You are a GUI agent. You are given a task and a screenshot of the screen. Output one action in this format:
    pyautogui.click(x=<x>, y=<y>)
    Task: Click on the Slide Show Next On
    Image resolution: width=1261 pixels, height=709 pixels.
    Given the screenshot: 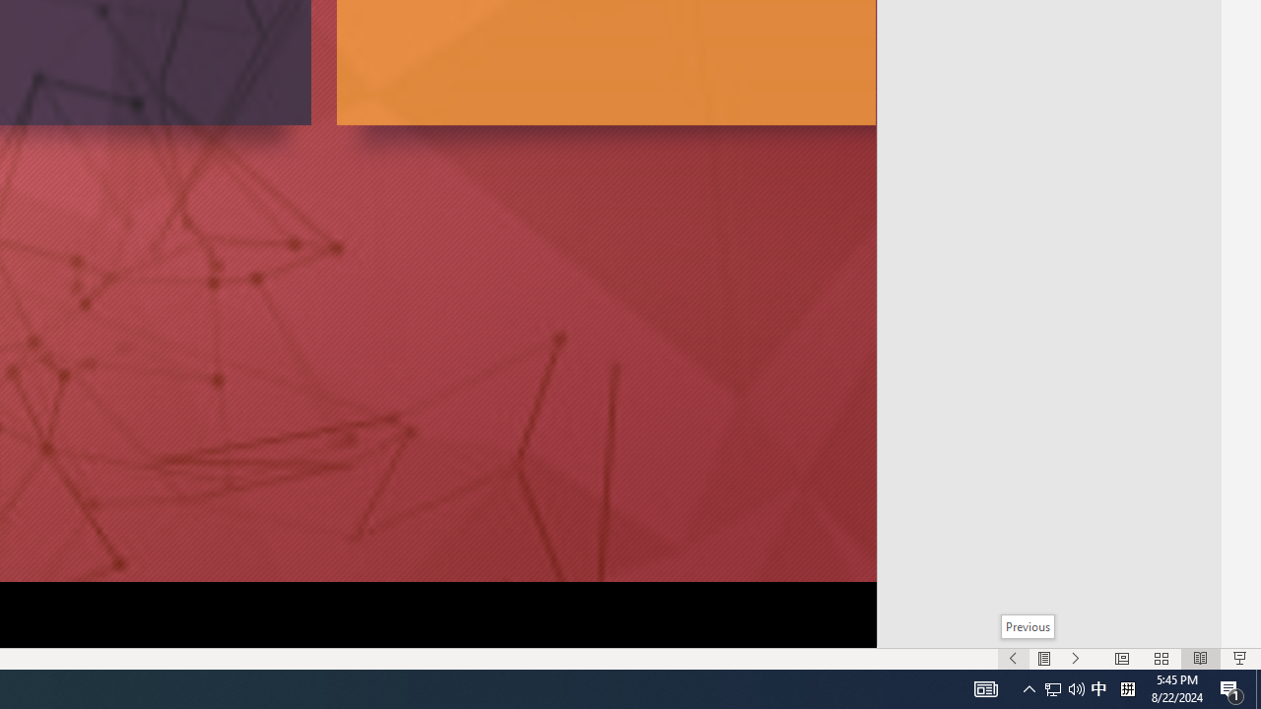 What is the action you would take?
    pyautogui.click(x=1076, y=658)
    